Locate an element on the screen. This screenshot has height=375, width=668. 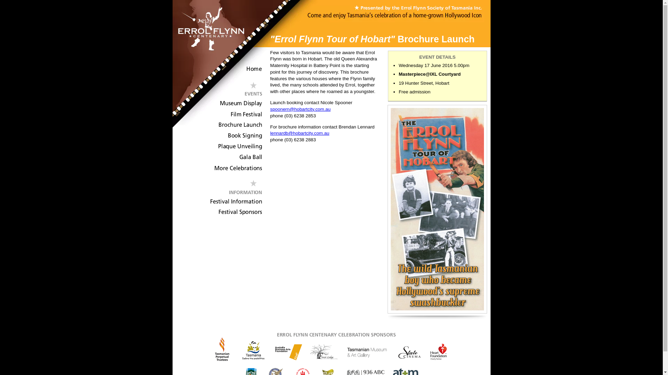
Festival Information is located at coordinates (217, 202).